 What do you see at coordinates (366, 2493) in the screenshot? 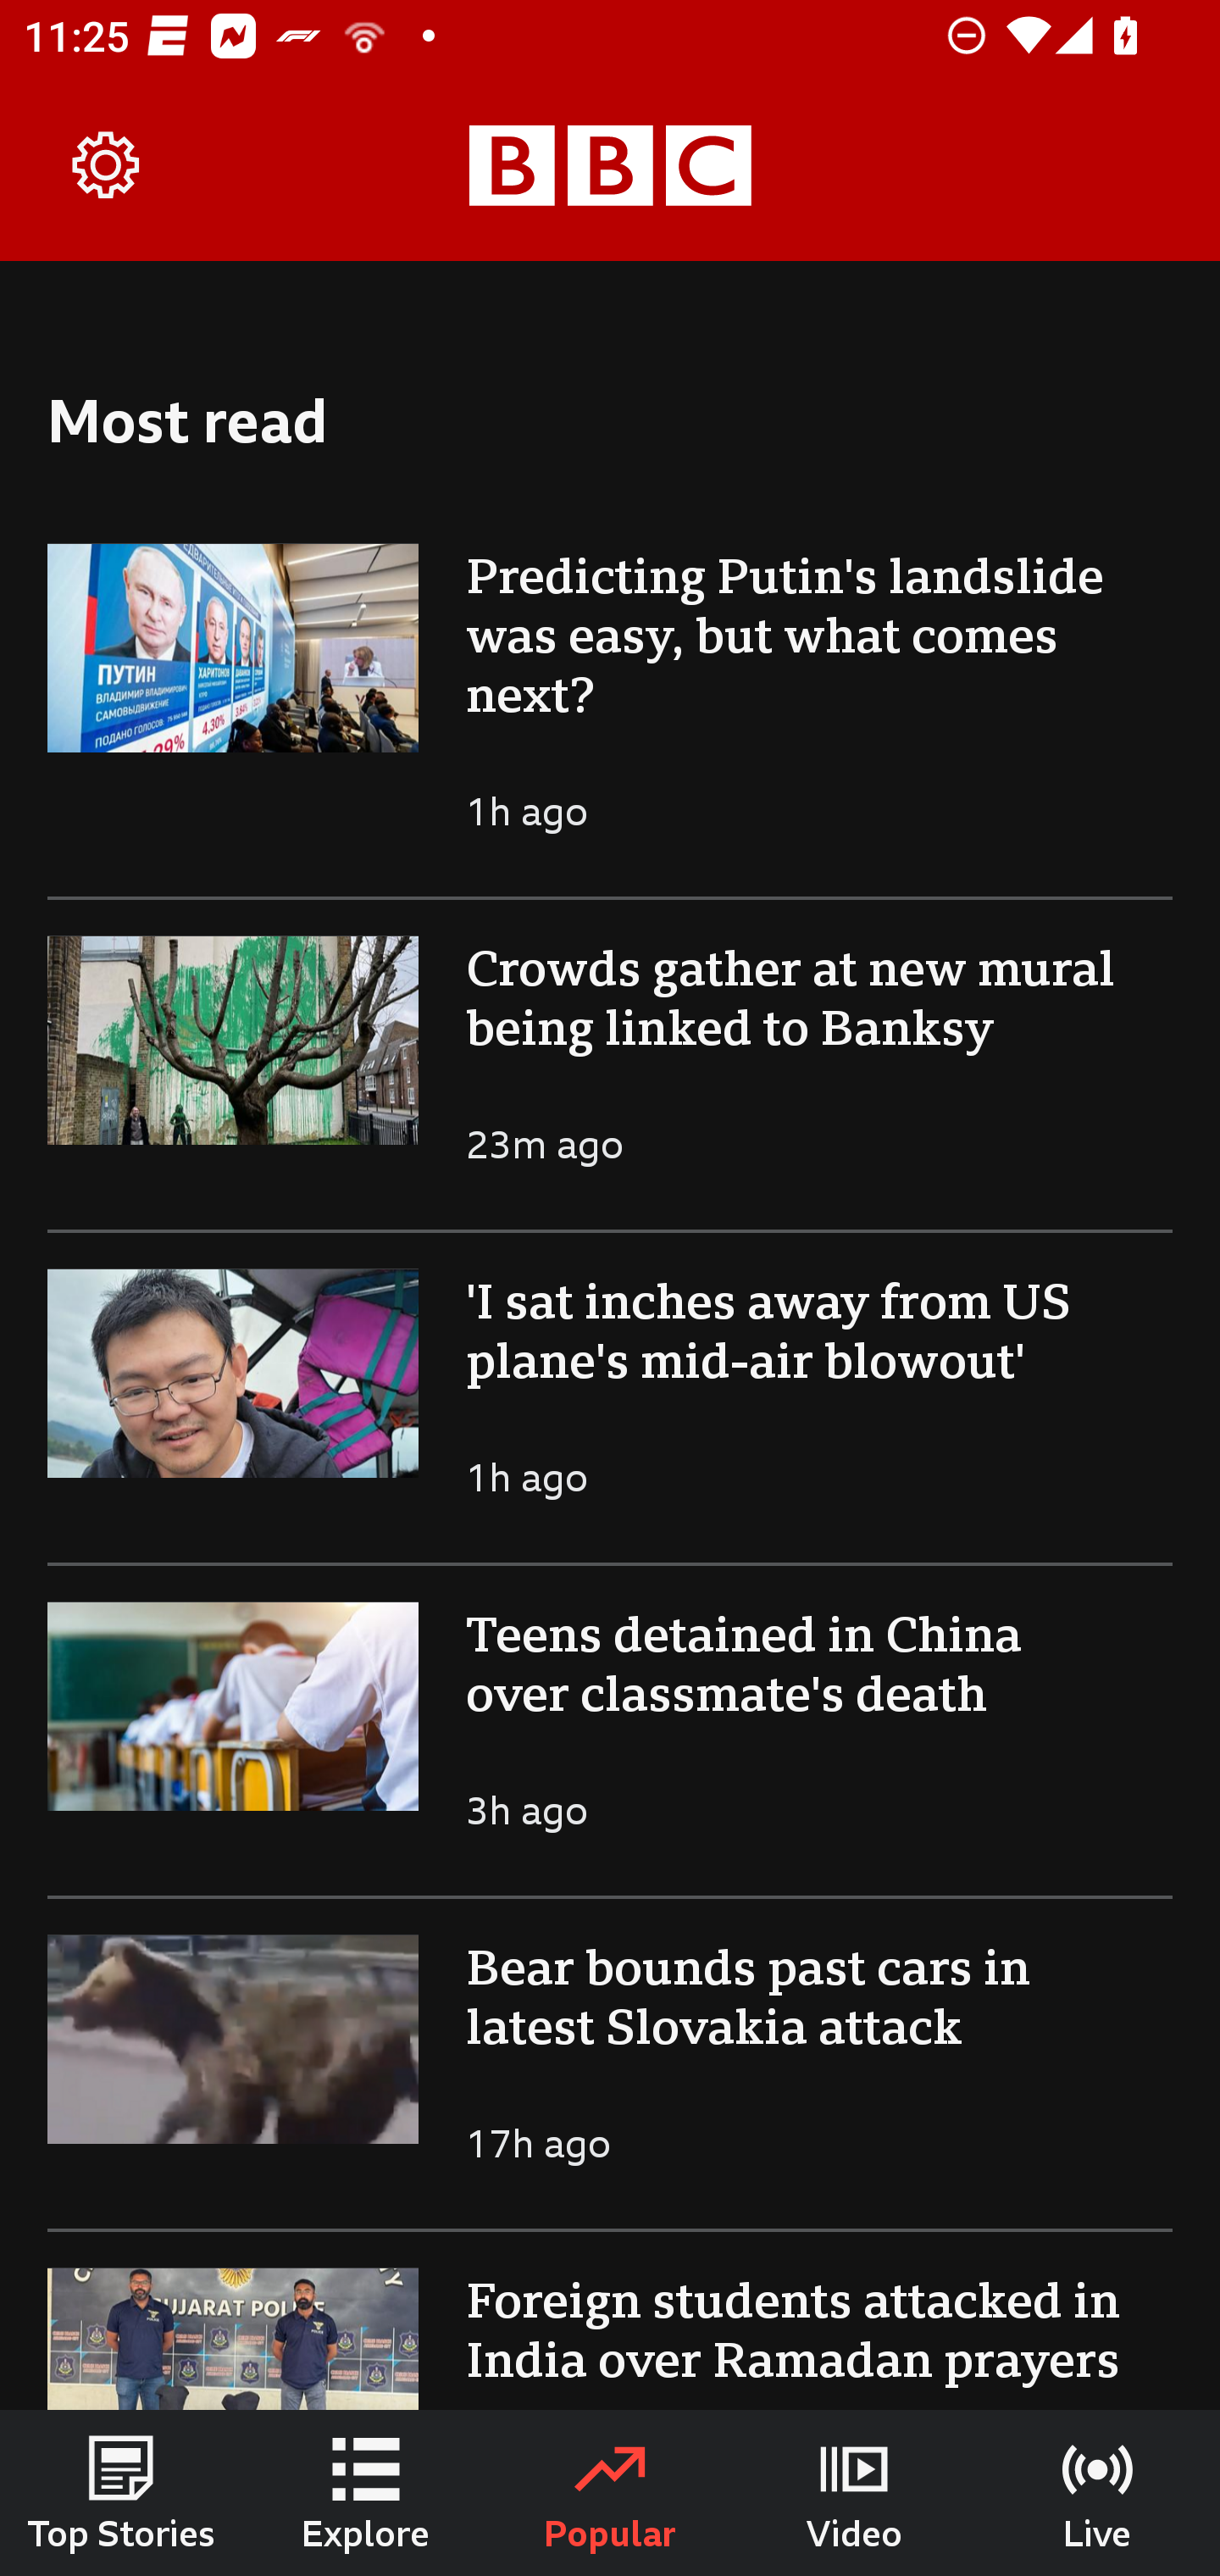
I see `Explore` at bounding box center [366, 2493].